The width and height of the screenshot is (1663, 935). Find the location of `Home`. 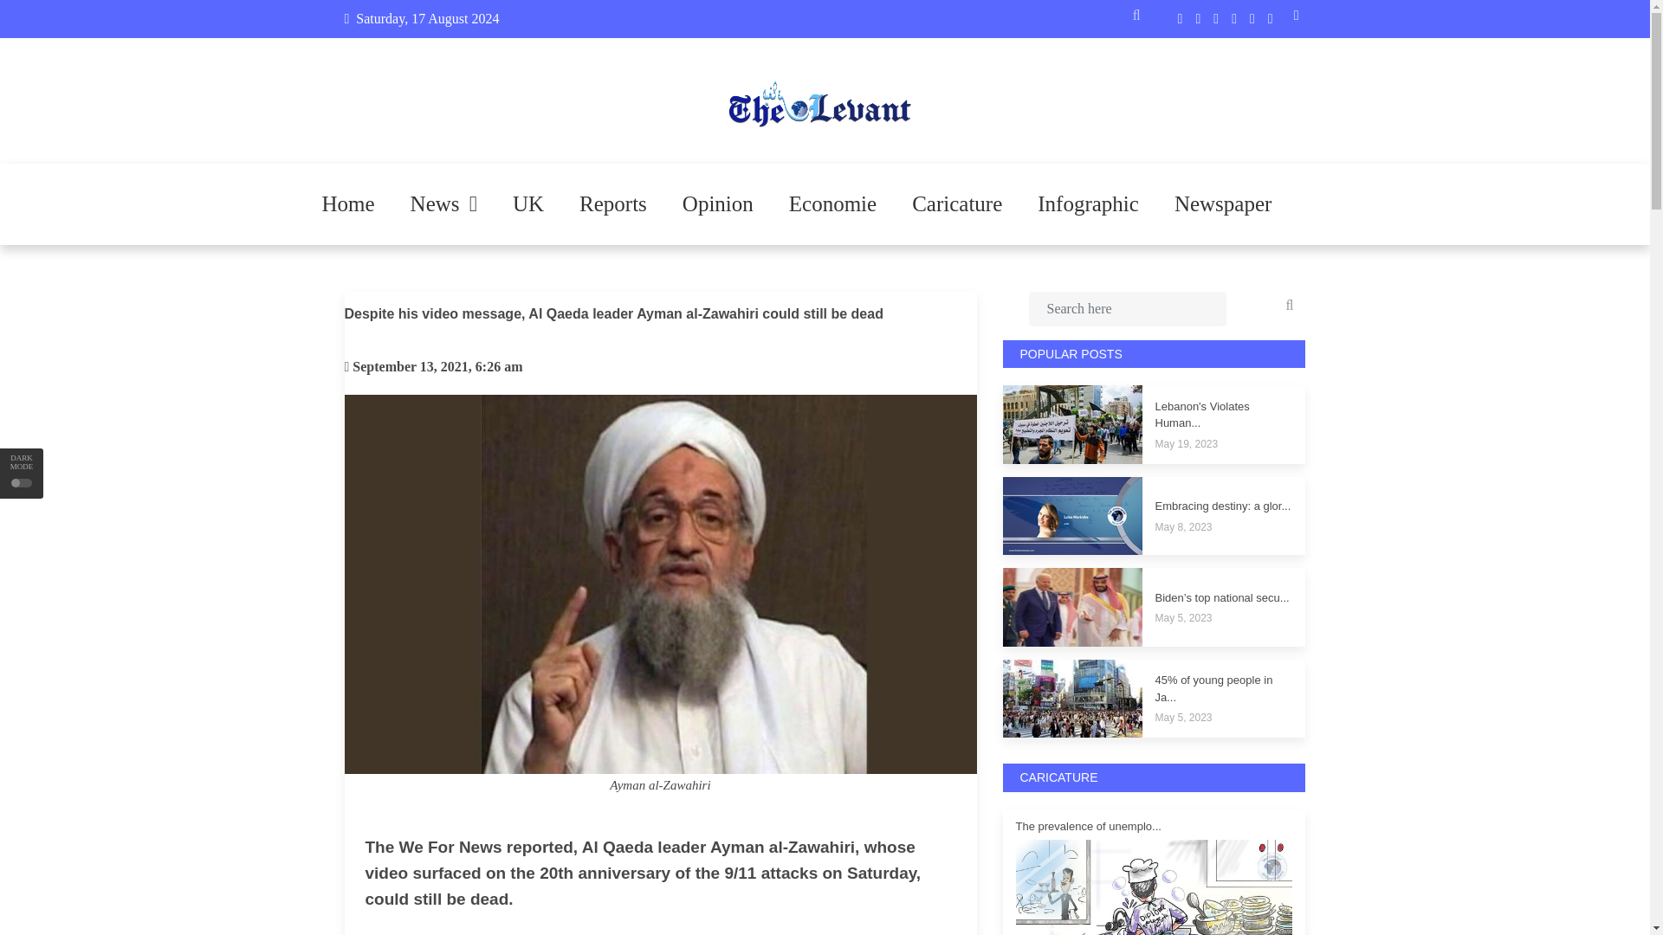

Home is located at coordinates (348, 204).